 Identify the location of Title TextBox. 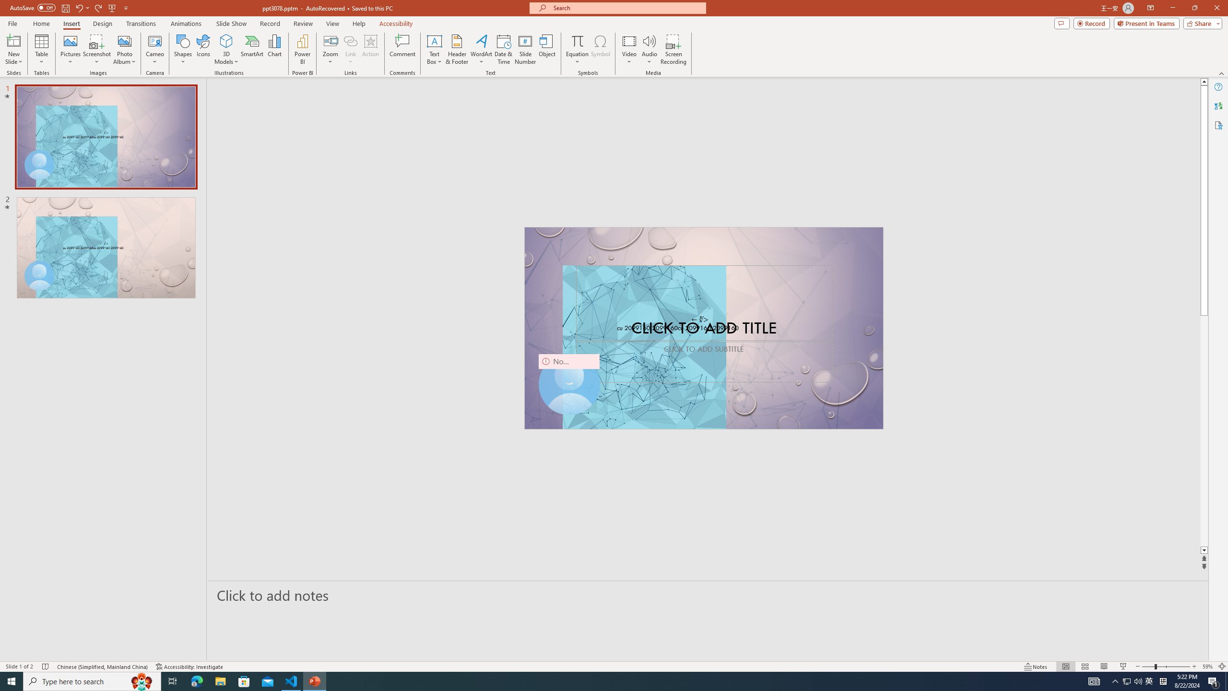
(704, 302).